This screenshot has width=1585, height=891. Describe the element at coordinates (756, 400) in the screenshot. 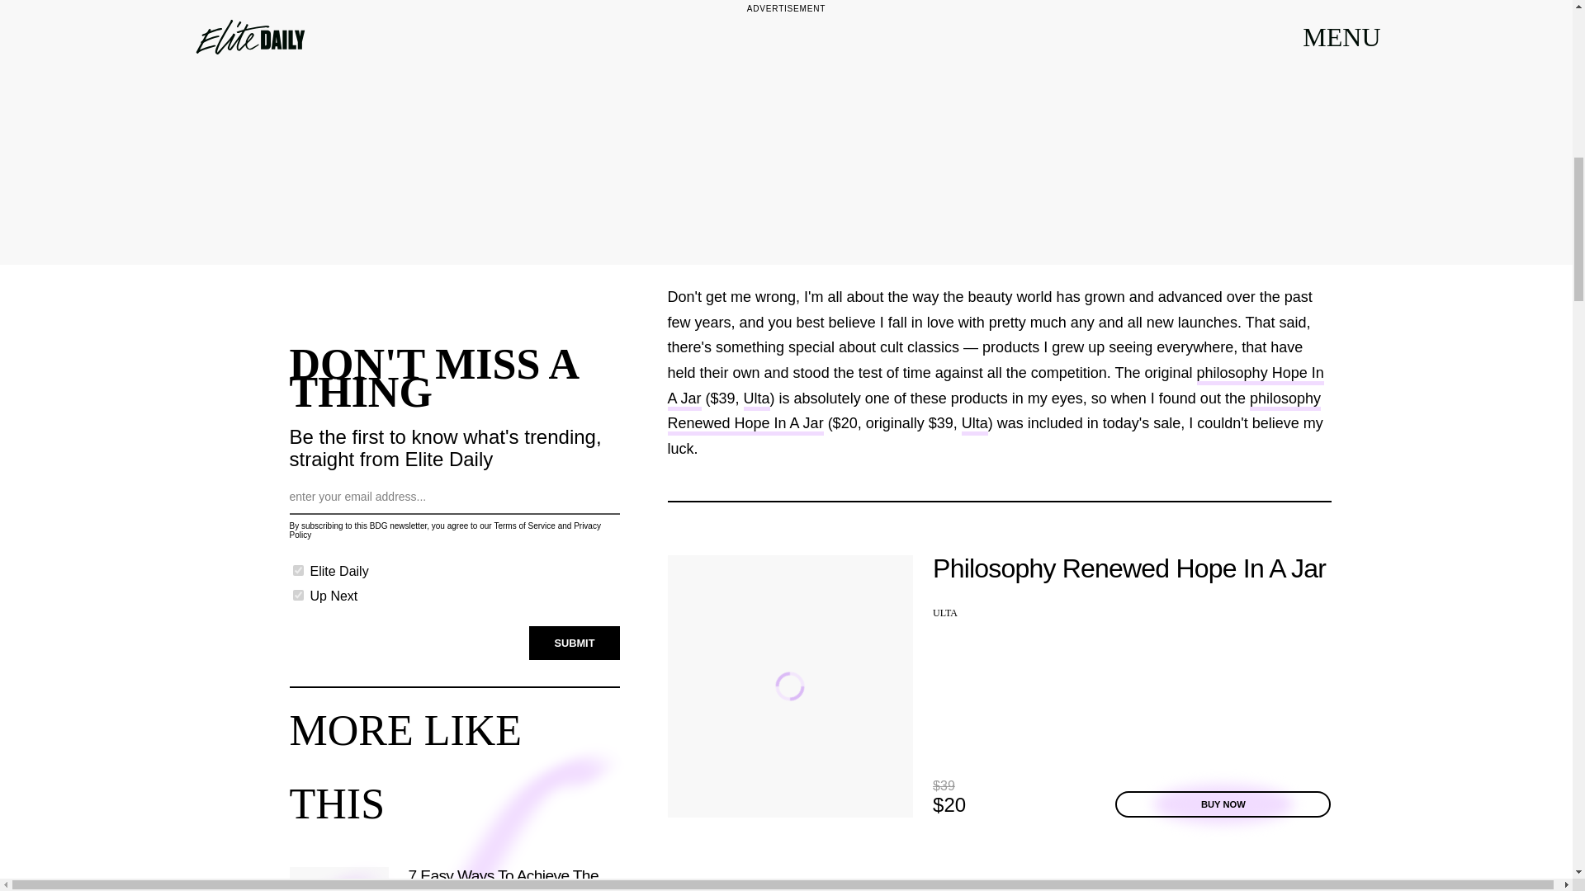

I see `Ulta` at that location.